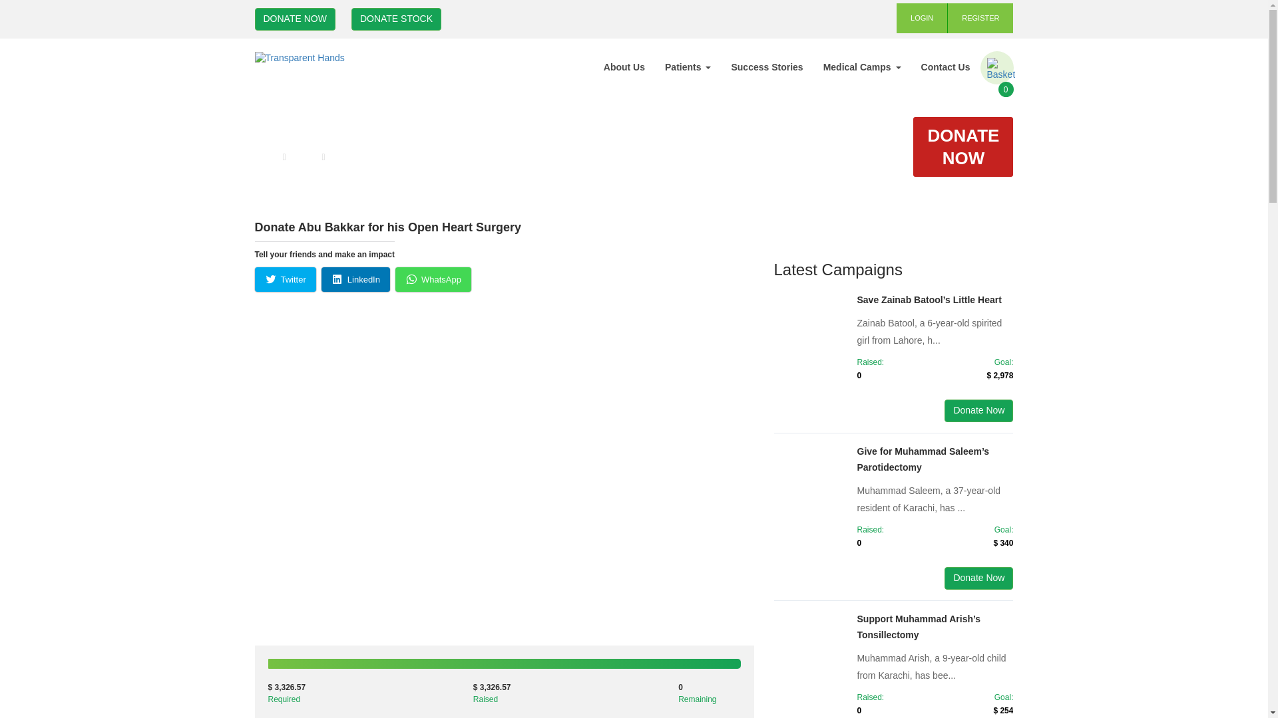  I want to click on Success Stories, so click(767, 66).